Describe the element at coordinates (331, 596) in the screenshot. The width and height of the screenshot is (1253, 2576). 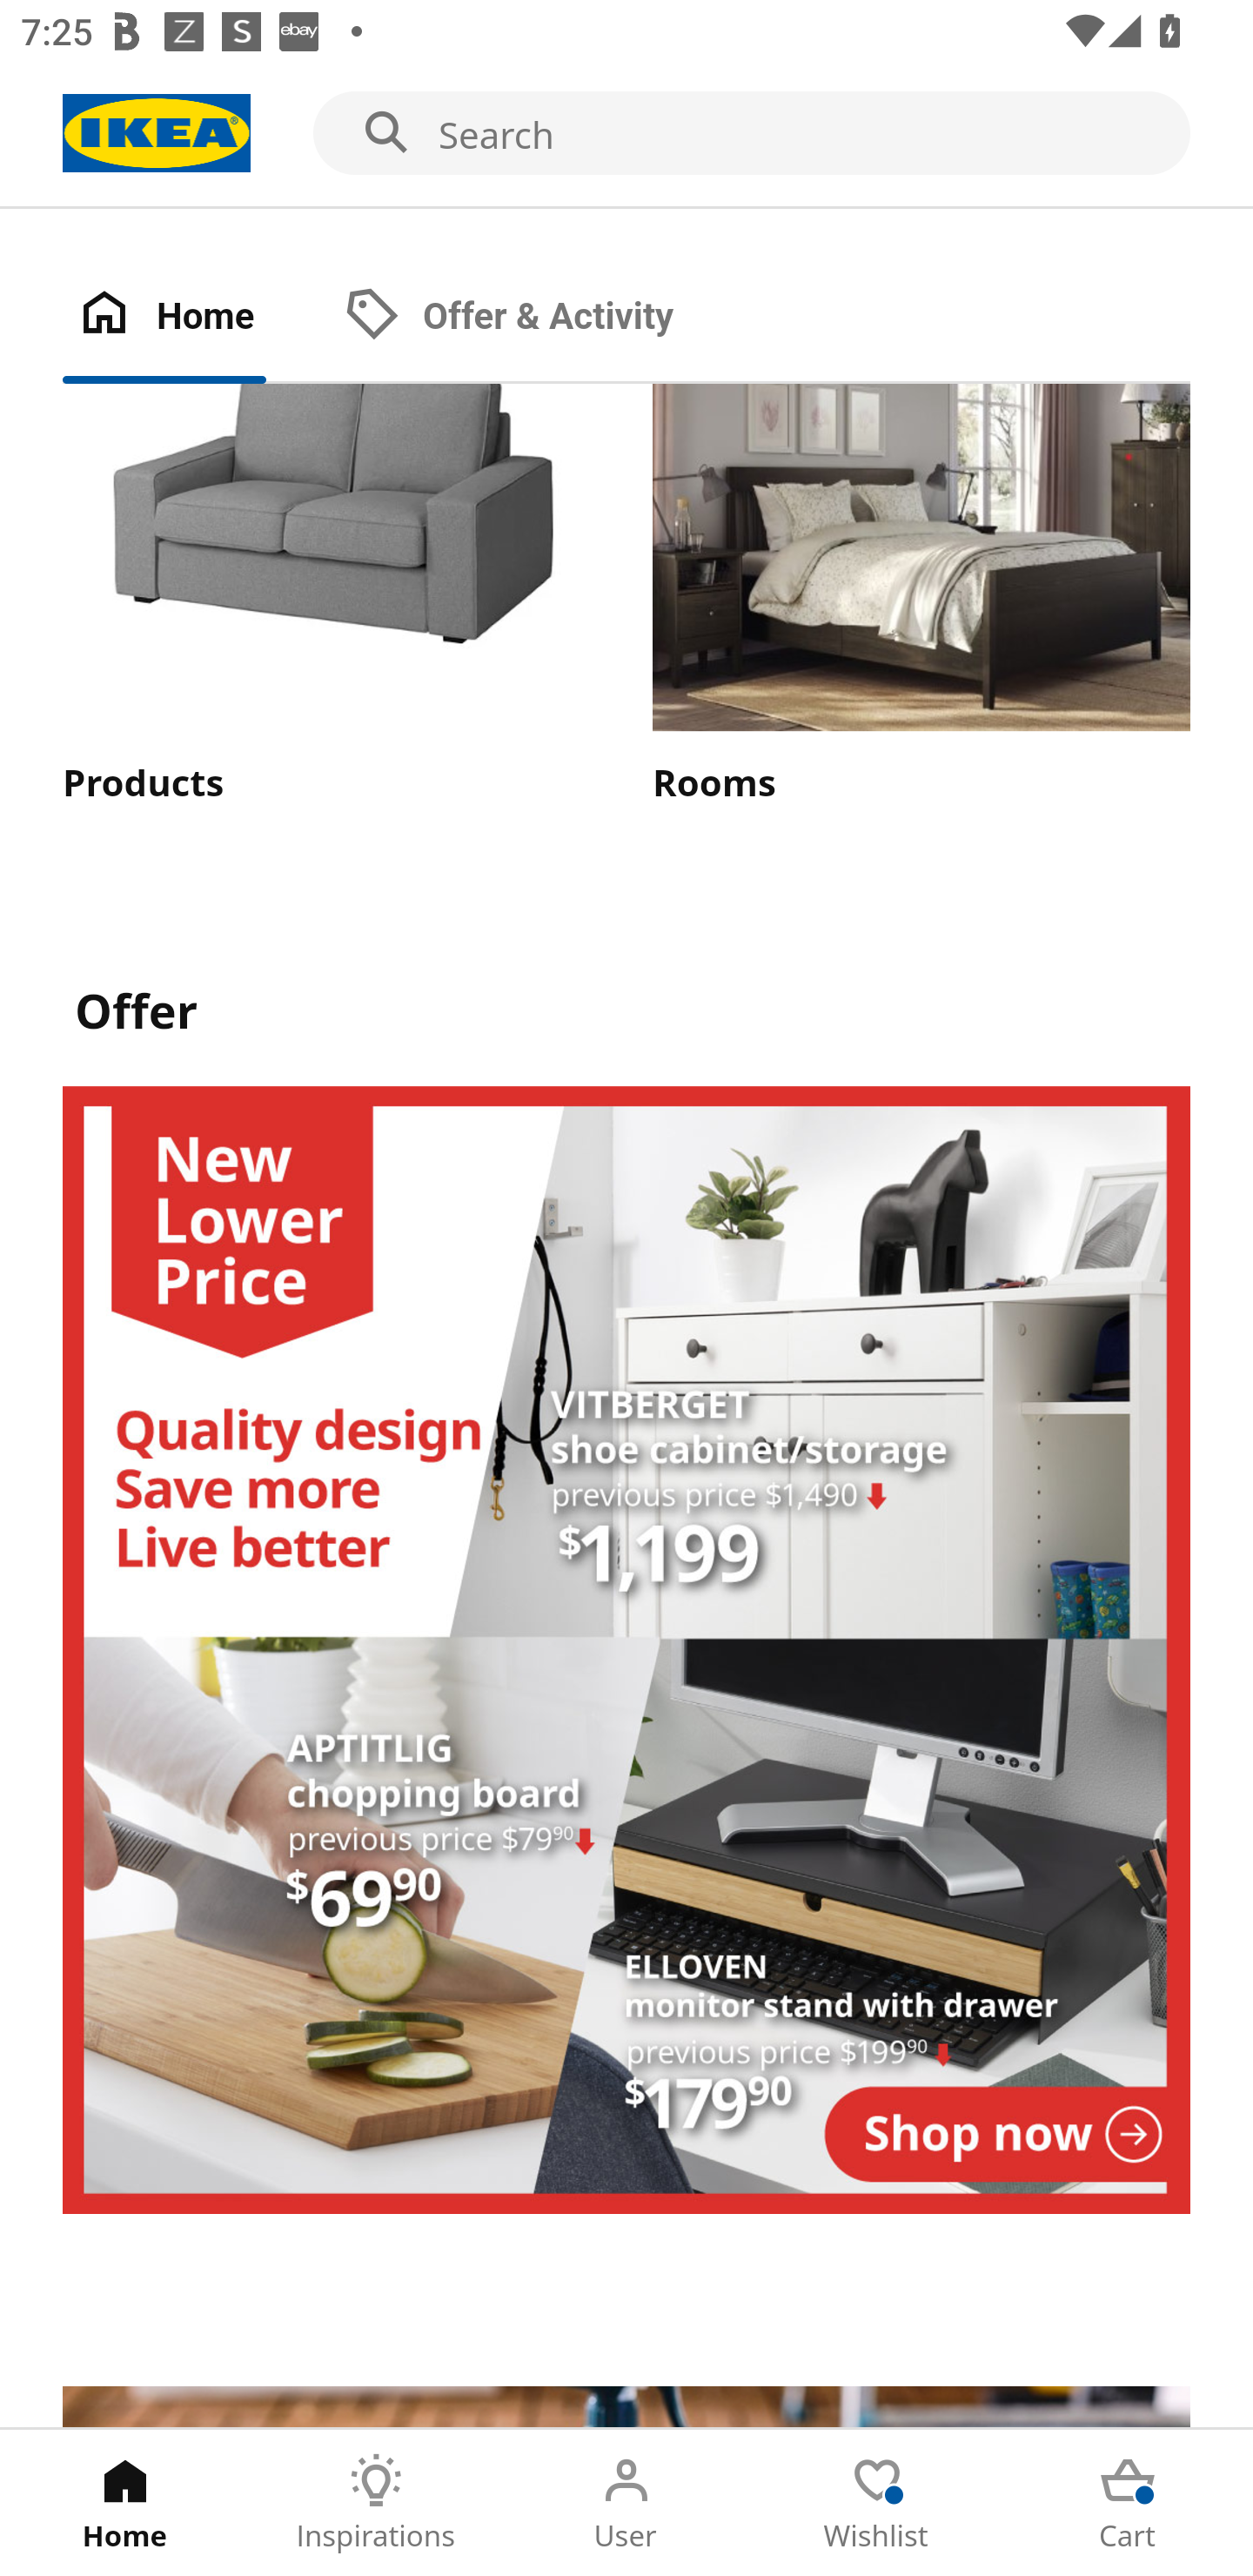
I see `Products` at that location.